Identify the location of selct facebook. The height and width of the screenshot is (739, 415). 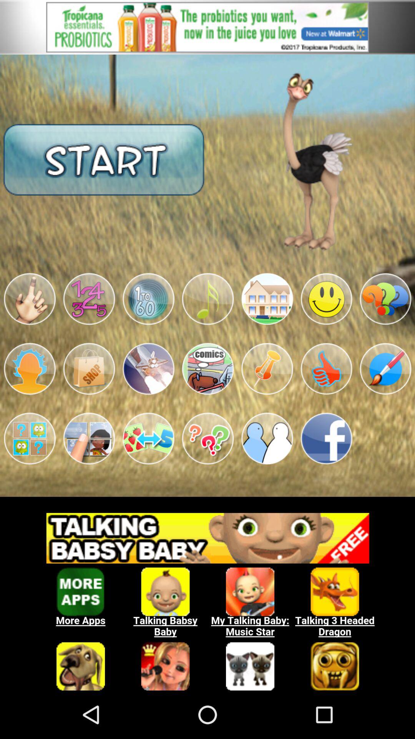
(326, 439).